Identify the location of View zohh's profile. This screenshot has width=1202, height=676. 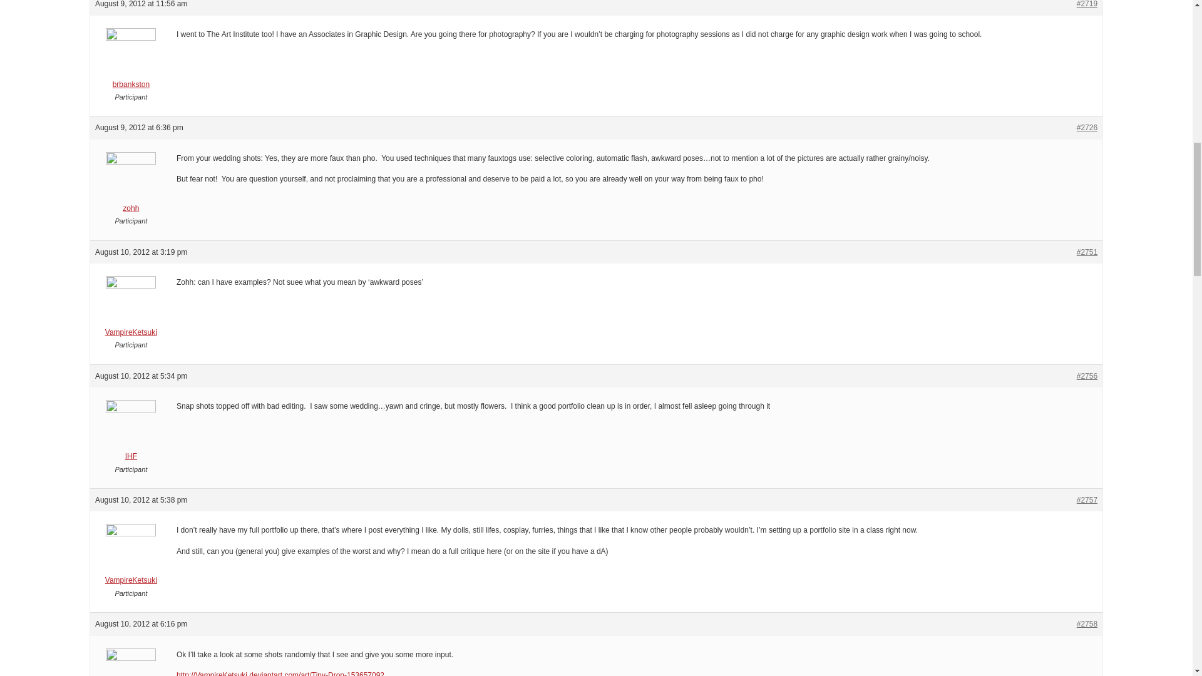
(130, 186).